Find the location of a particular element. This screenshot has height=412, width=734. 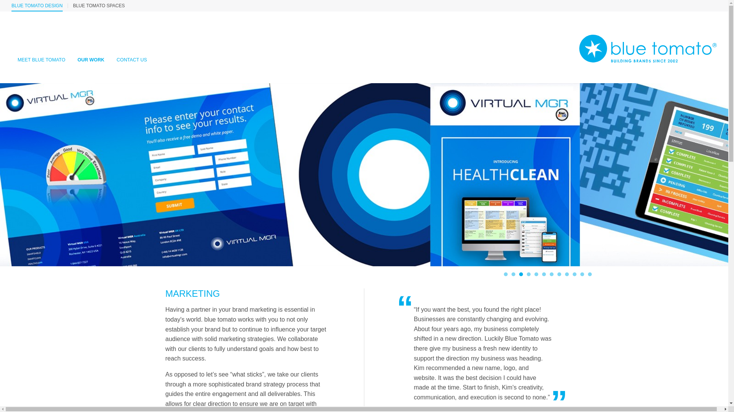

MEET BLUE TOMATO is located at coordinates (41, 68).